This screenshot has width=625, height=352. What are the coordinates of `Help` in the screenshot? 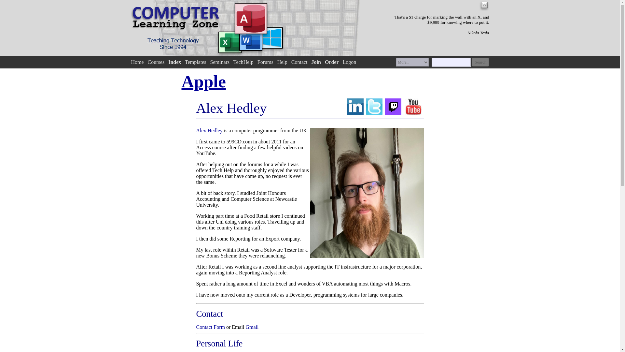 It's located at (283, 62).